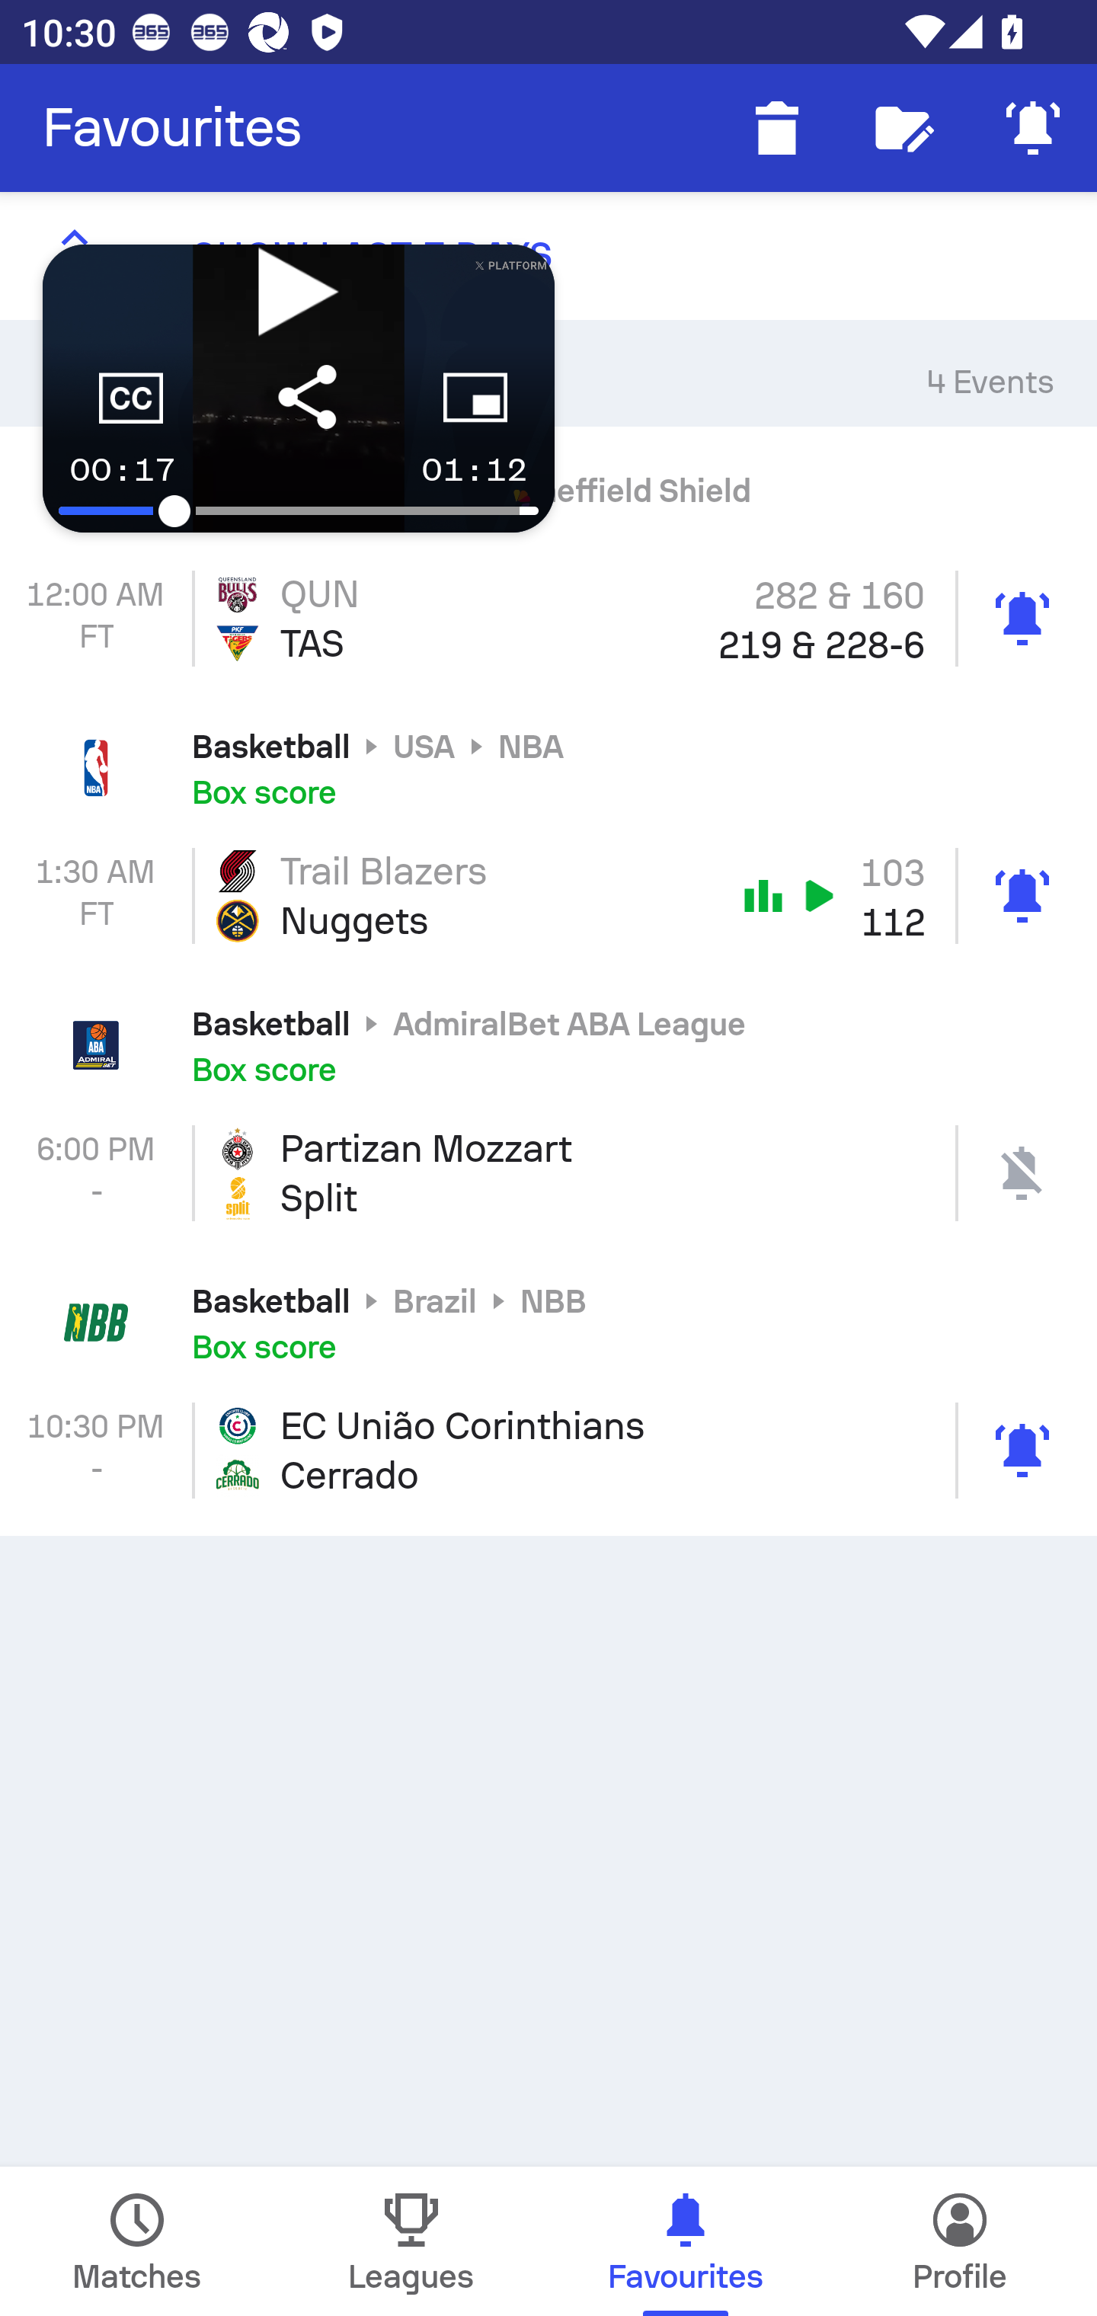 This screenshot has width=1097, height=2316. Describe the element at coordinates (548, 894) in the screenshot. I see `1:30 AM FT Trail Blazers Nuggets 103 112` at that location.